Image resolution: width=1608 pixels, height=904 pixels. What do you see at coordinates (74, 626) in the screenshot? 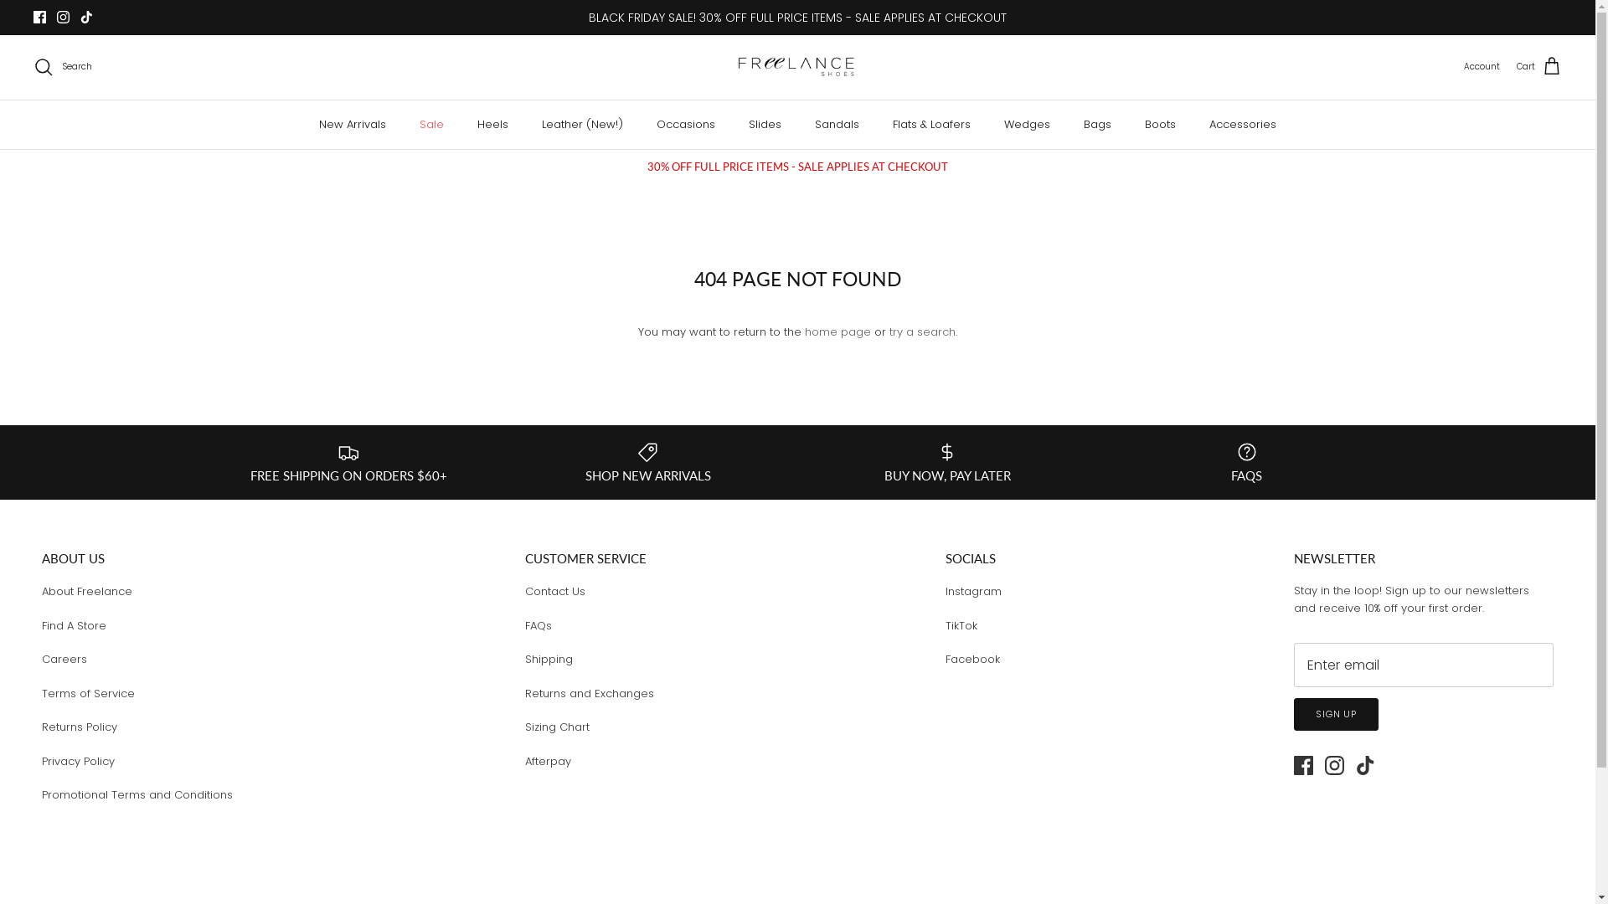
I see `Find A Store` at bounding box center [74, 626].